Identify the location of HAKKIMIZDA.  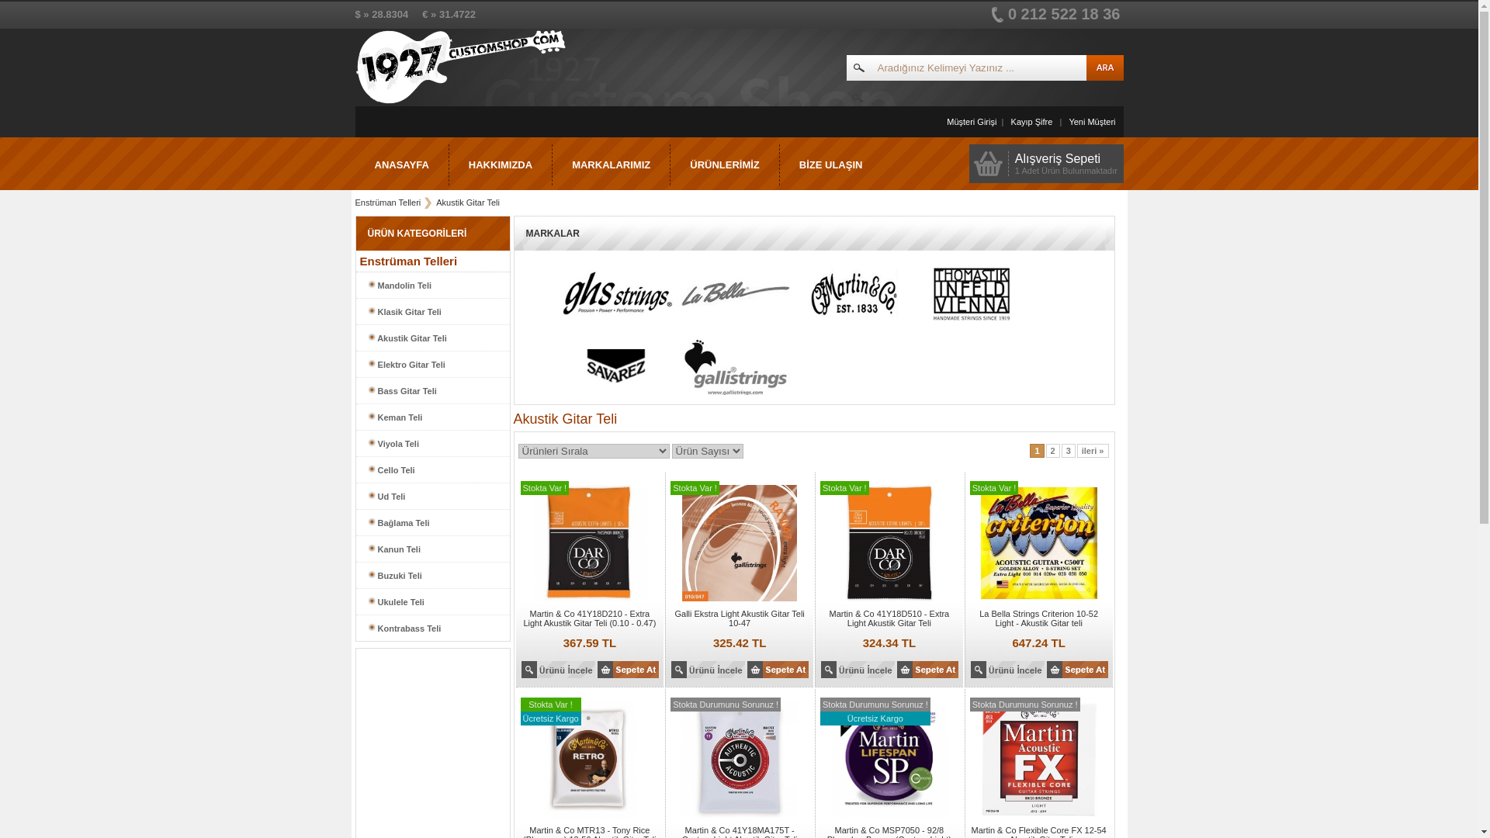
(501, 164).